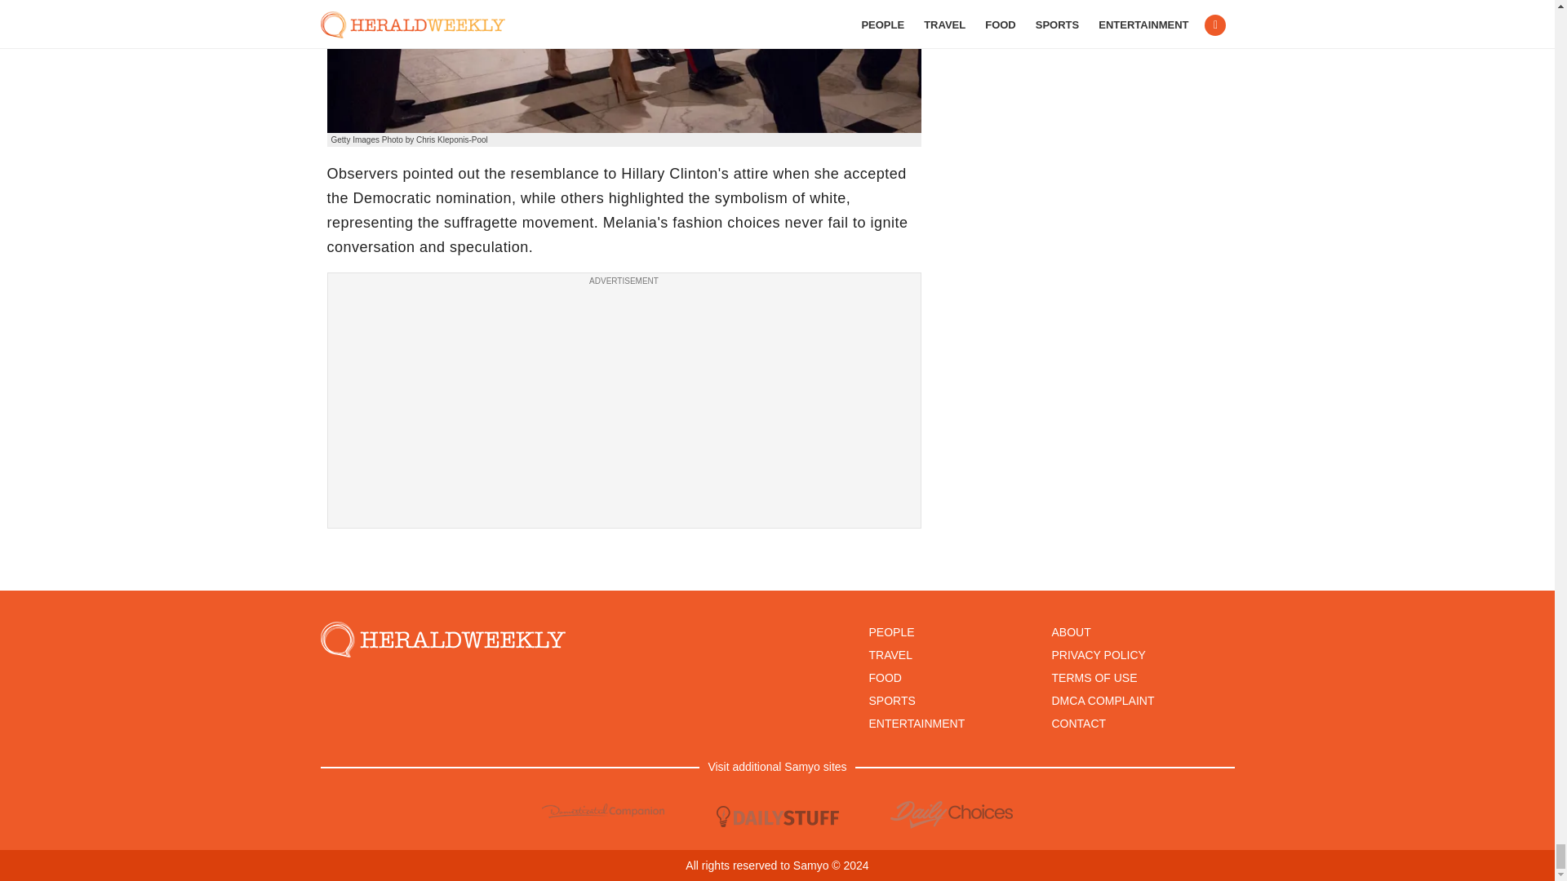 The image size is (1567, 881). I want to click on ABOUT, so click(1071, 631).